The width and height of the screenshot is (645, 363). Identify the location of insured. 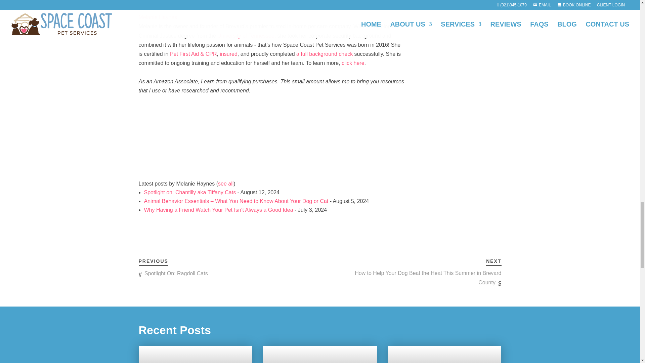
(228, 54).